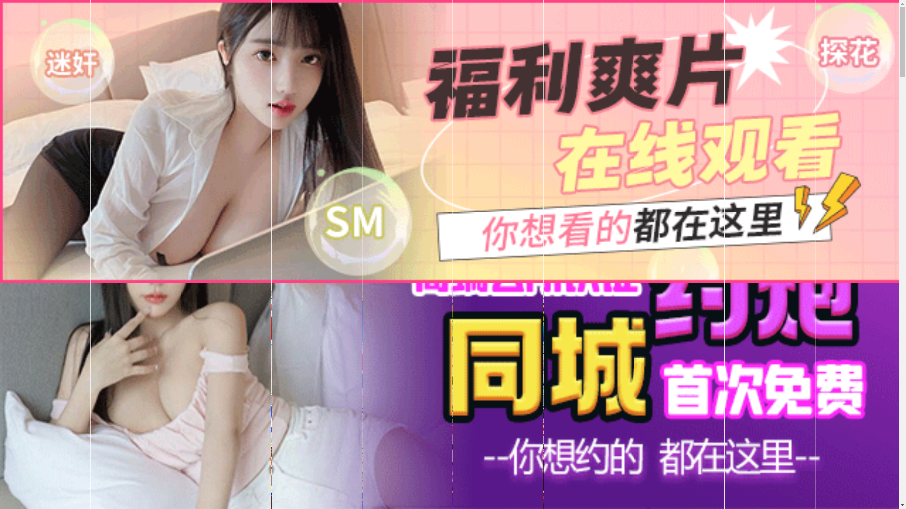 The image size is (906, 509). Describe the element at coordinates (519, 293) in the screenshot. I see `|` at that location.